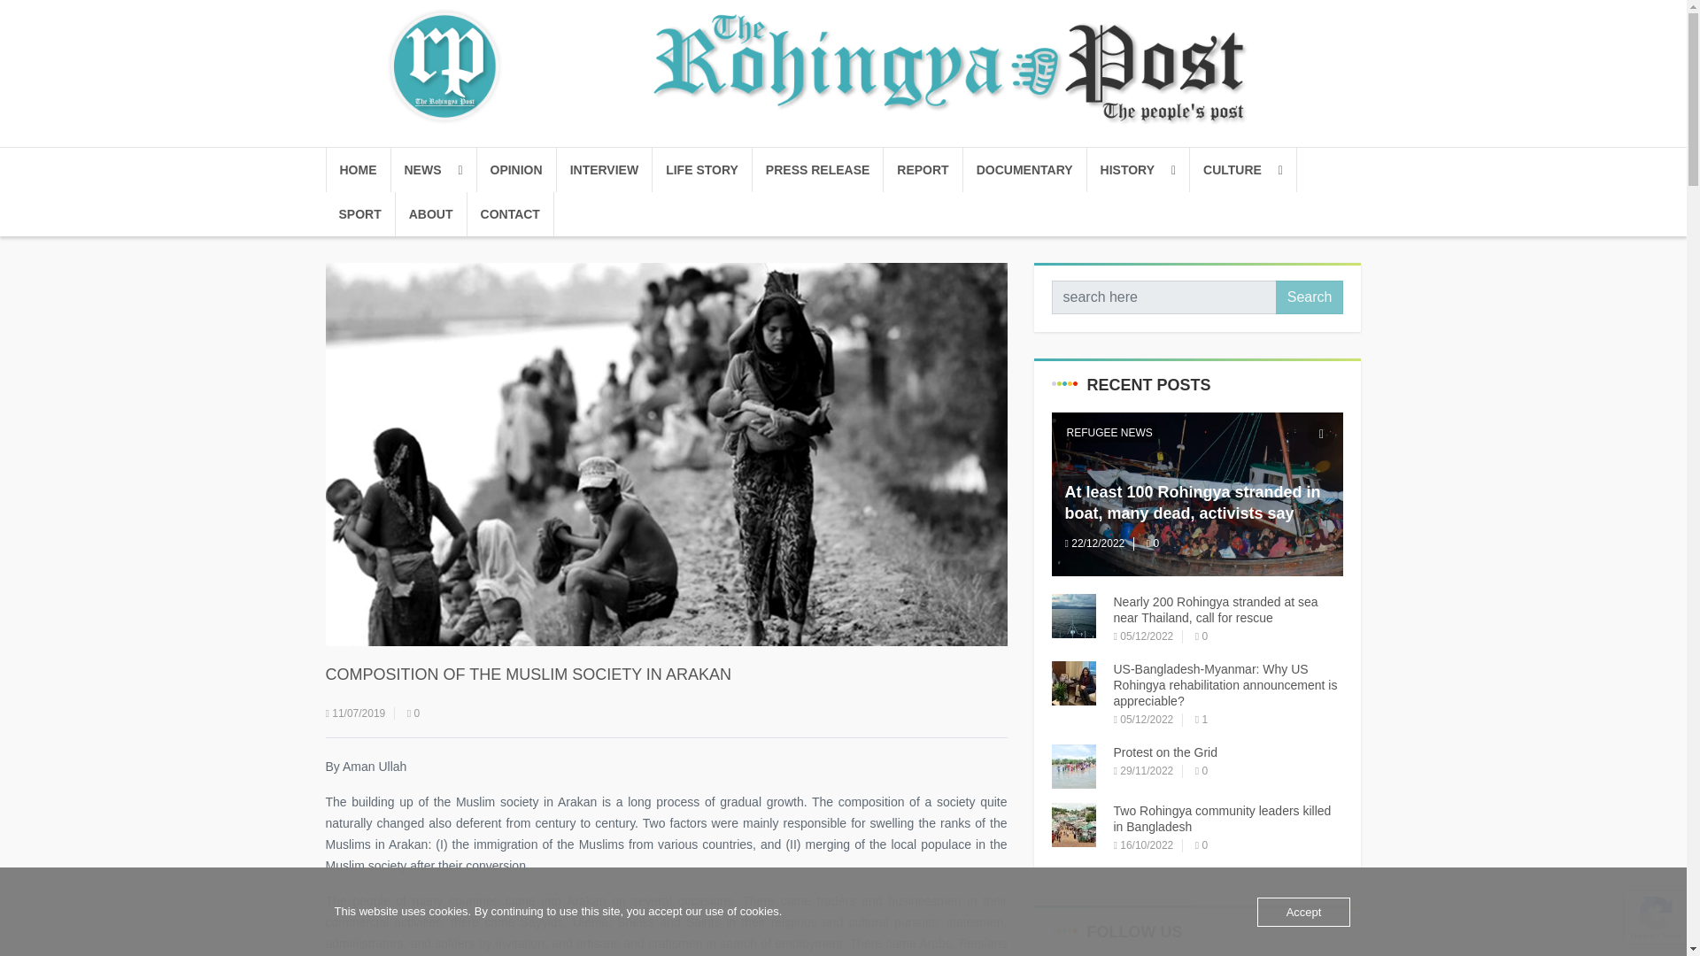  Describe the element at coordinates (703, 170) in the screenshot. I see `LIFE STORY` at that location.